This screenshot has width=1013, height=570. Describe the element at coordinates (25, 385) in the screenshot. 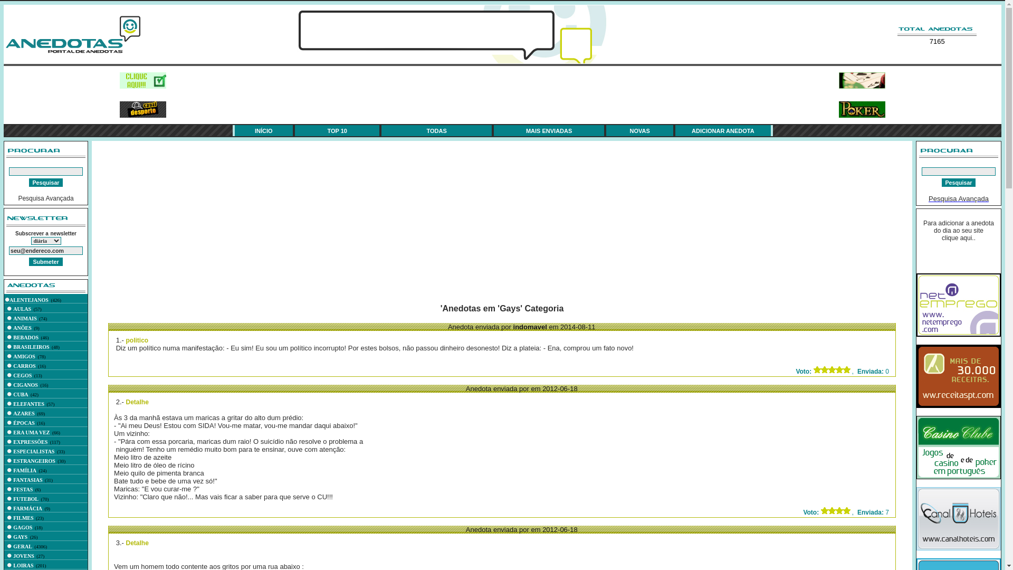

I see `CIGANOS` at that location.